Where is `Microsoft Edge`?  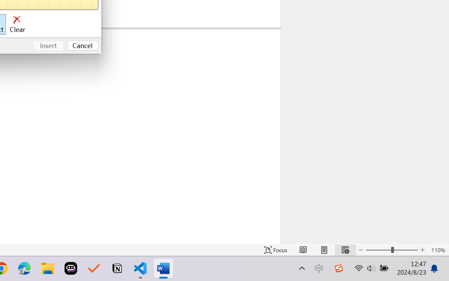 Microsoft Edge is located at coordinates (25, 268).